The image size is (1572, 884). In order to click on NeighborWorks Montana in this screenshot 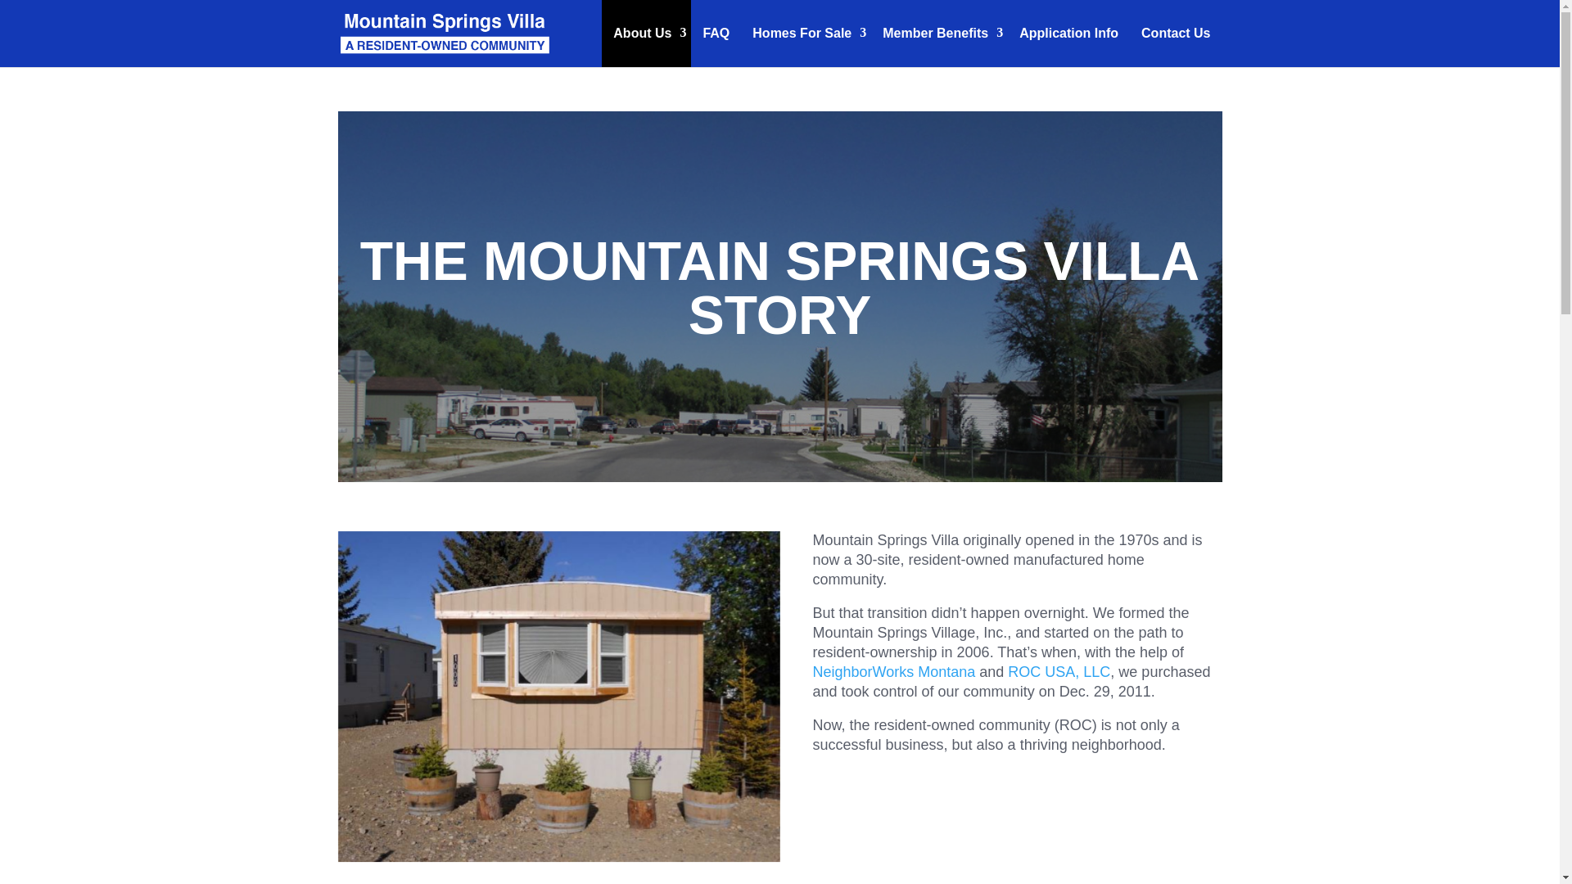, I will do `click(893, 671)`.